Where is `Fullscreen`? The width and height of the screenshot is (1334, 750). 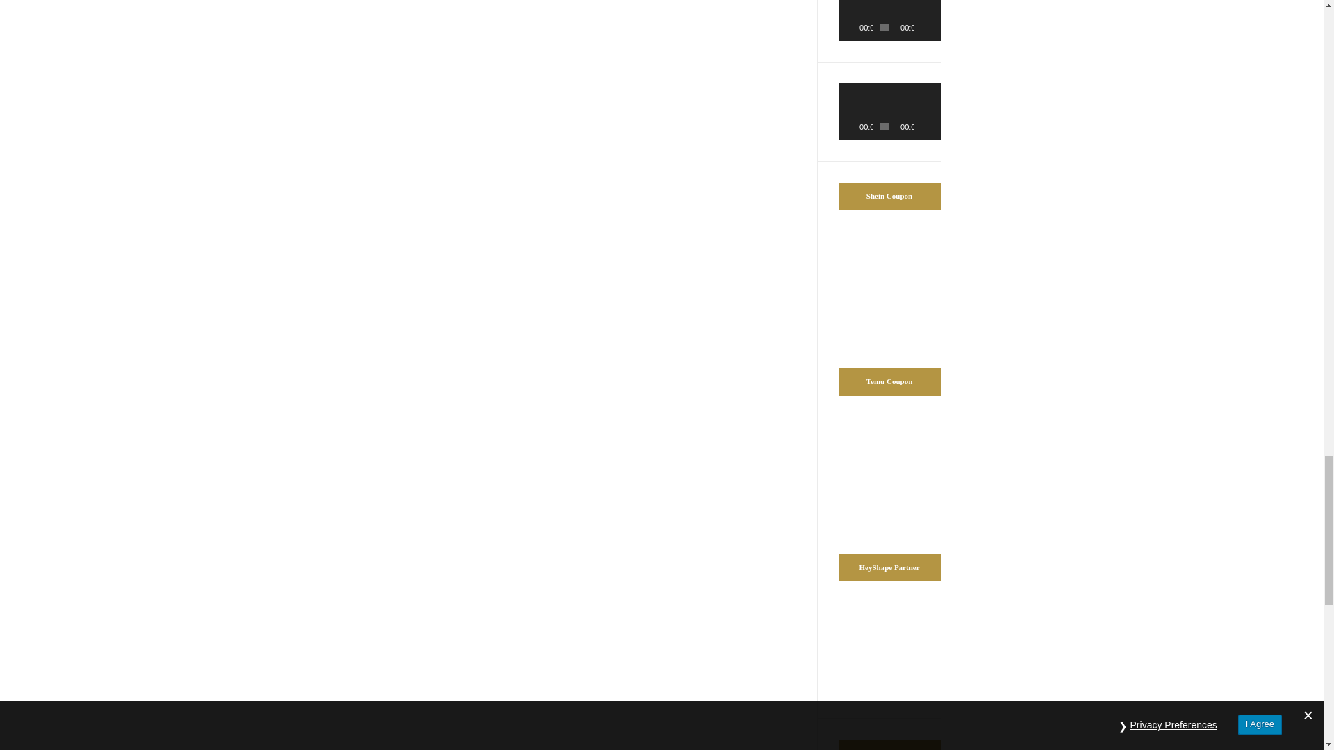 Fullscreen is located at coordinates (934, 126).